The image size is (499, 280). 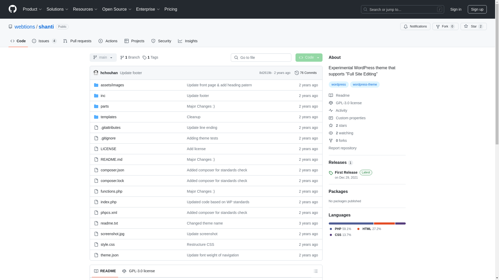 What do you see at coordinates (481, 26) in the screenshot?
I see `2` at bounding box center [481, 26].